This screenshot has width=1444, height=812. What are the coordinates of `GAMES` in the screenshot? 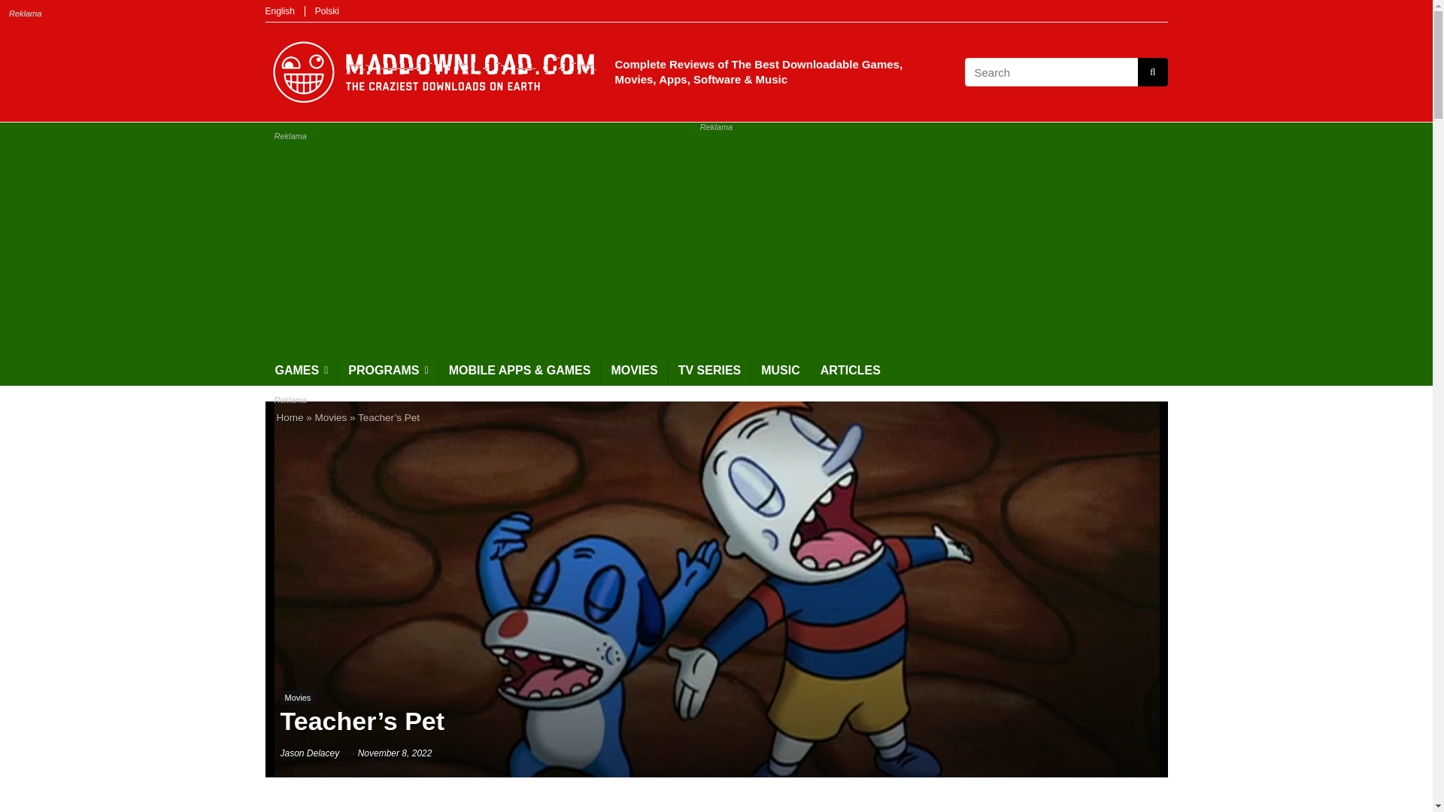 It's located at (301, 371).